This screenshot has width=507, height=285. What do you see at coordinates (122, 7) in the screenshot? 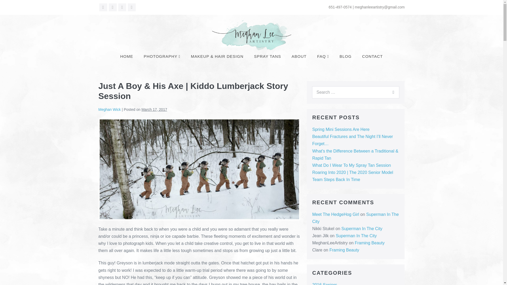
I see `Instagram` at bounding box center [122, 7].